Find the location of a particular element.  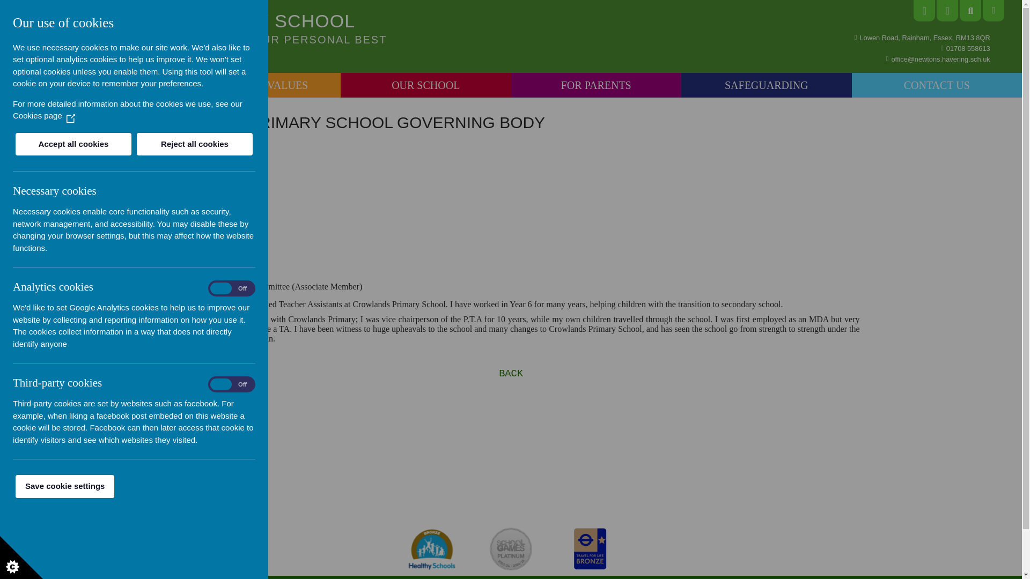

on is located at coordinates (232, 384).